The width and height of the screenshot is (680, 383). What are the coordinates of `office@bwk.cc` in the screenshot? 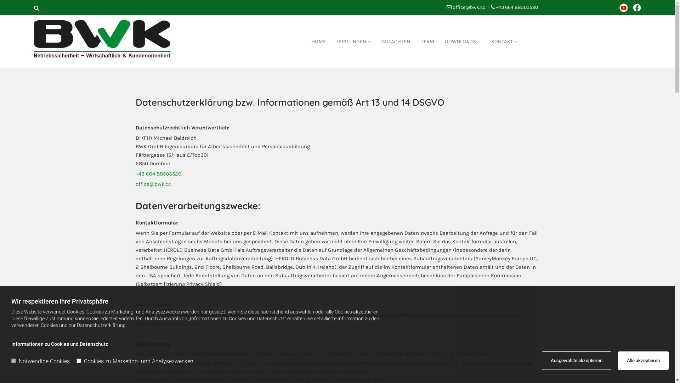 It's located at (469, 7).